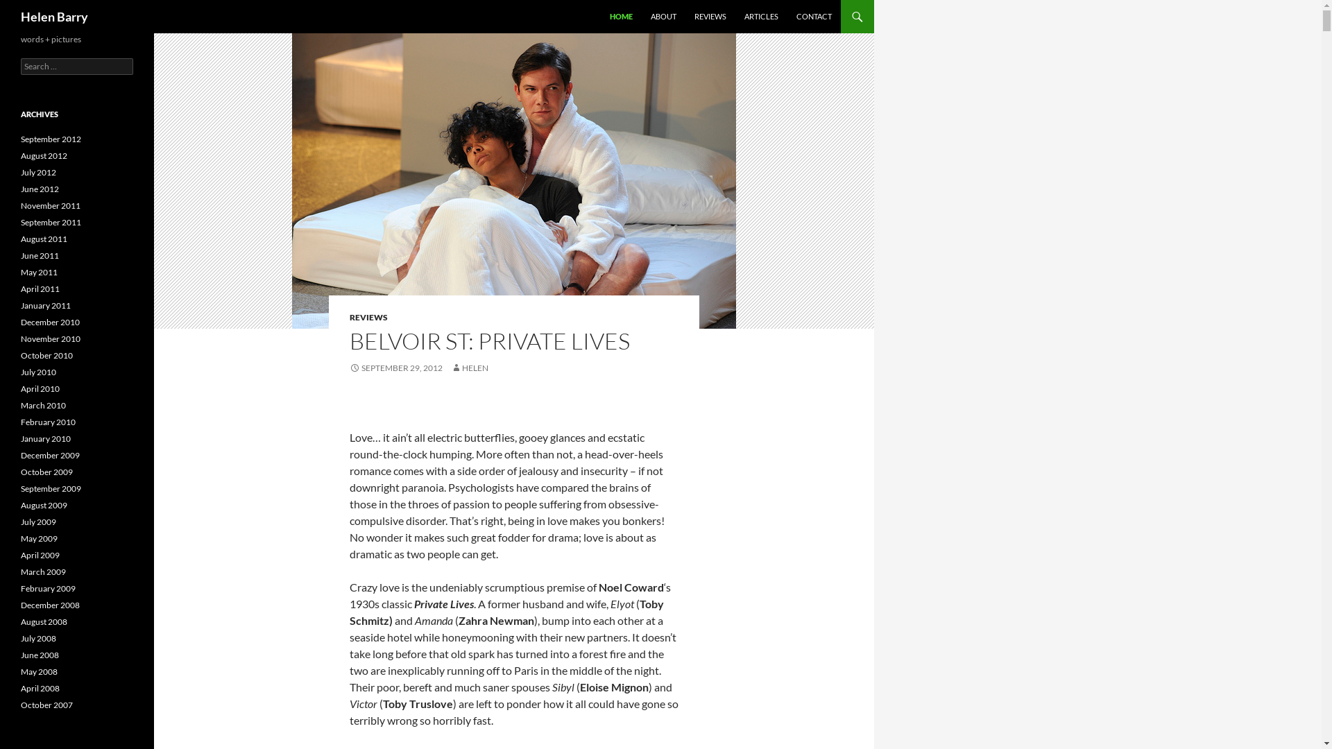  Describe the element at coordinates (51, 139) in the screenshot. I see `September 2012` at that location.